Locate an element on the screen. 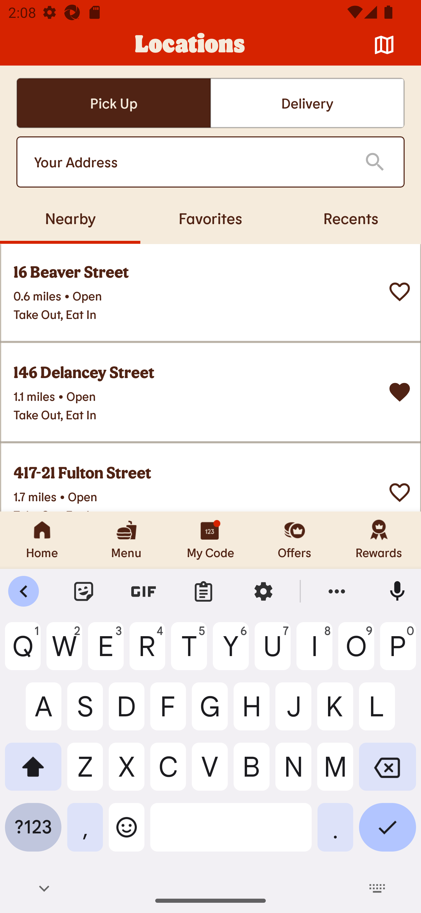 This screenshot has height=913, width=421. Favorites is located at coordinates (210, 218).